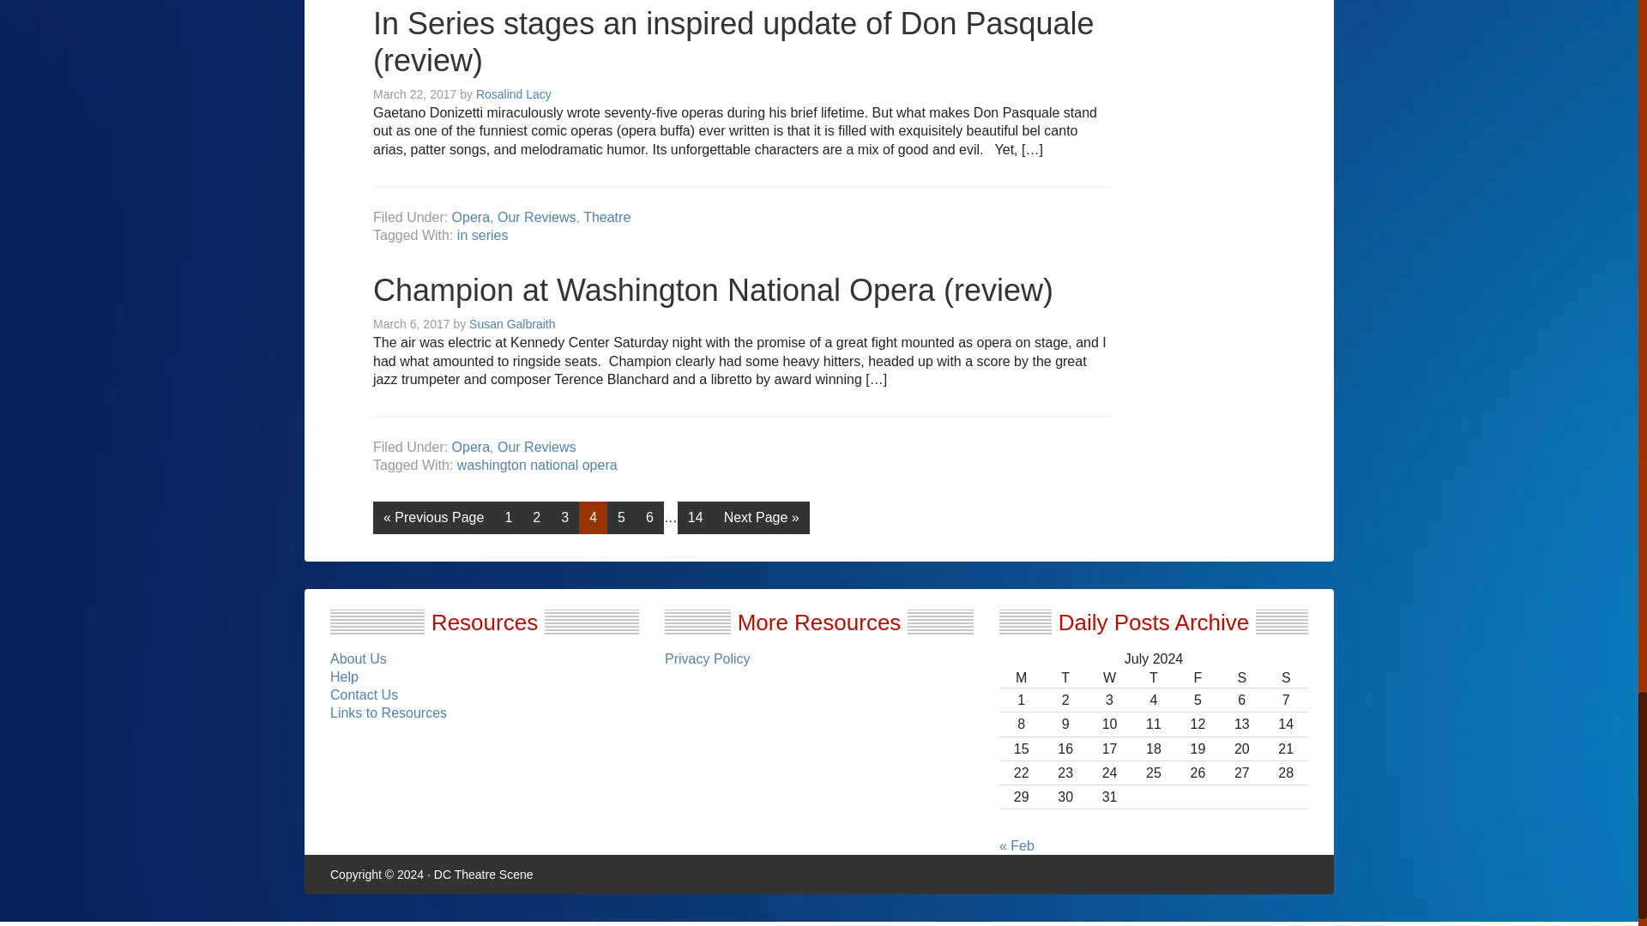 Image resolution: width=1647 pixels, height=926 pixels. Describe the element at coordinates (1065, 677) in the screenshot. I see `Tuesday` at that location.